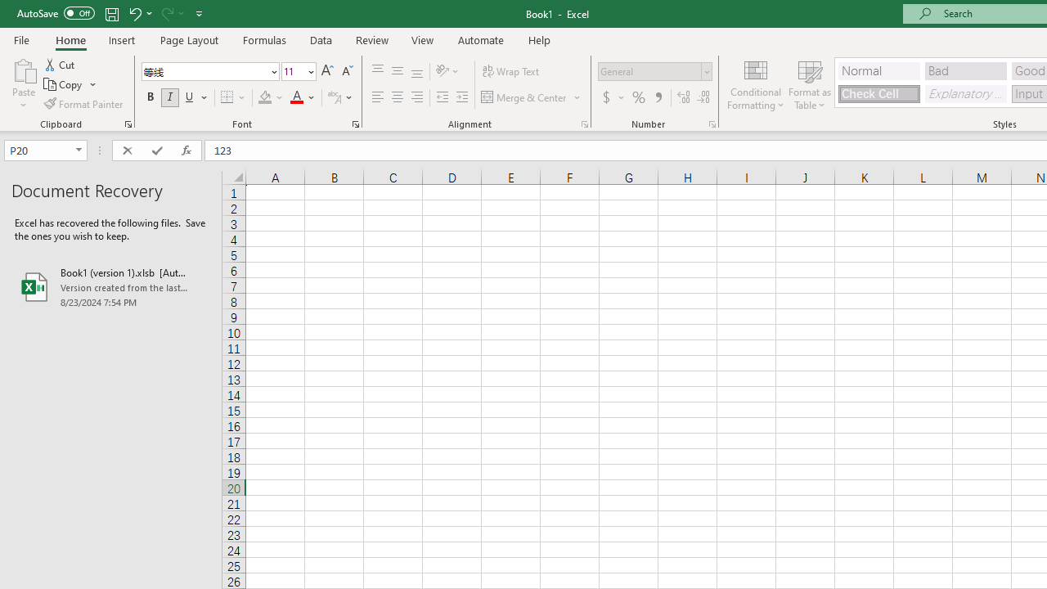 This screenshot has height=589, width=1047. I want to click on Underline, so click(196, 98).